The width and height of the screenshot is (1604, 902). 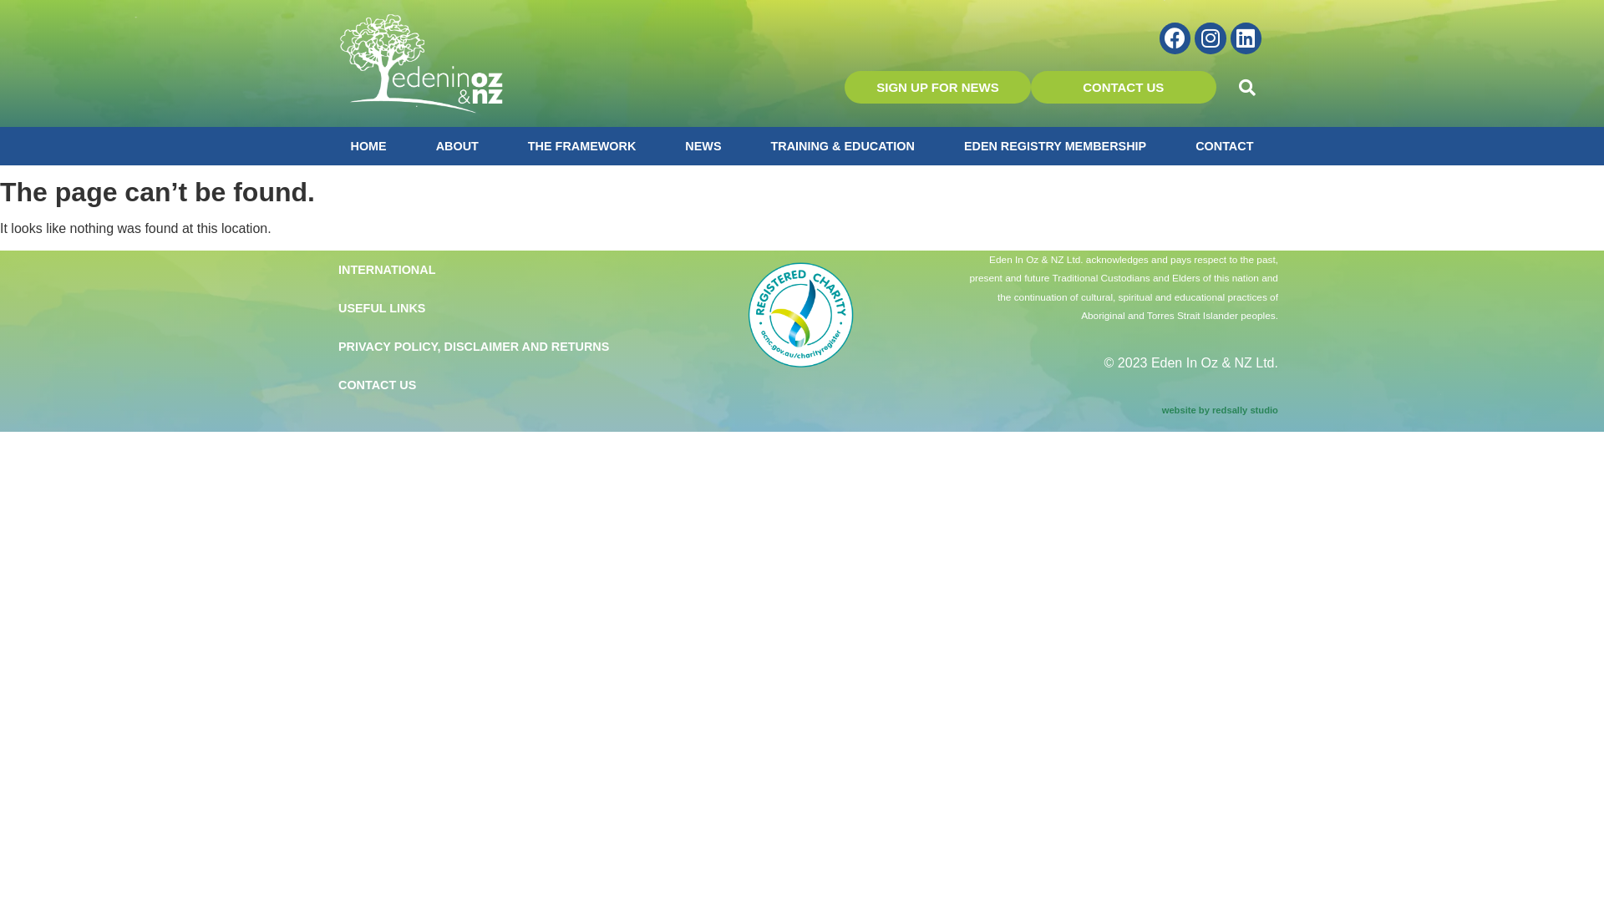 I want to click on website by redsally studio, so click(x=1220, y=410).